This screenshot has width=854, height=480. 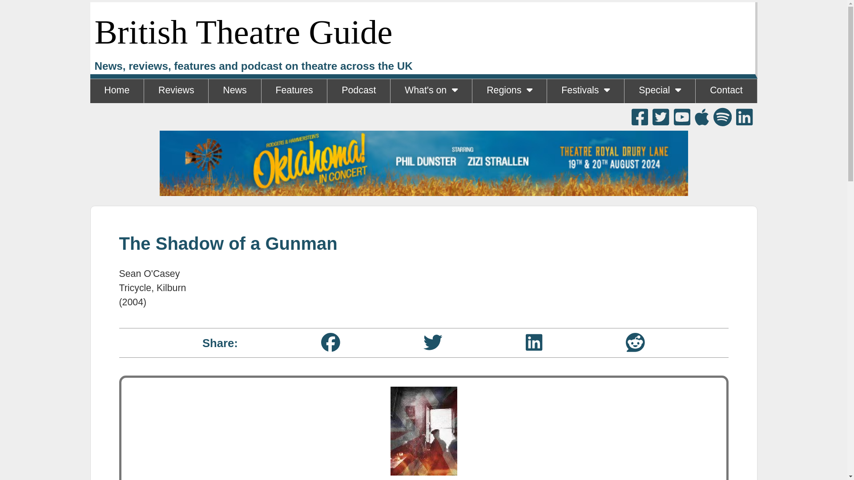 What do you see at coordinates (585, 91) in the screenshot?
I see `Festivals  ` at bounding box center [585, 91].